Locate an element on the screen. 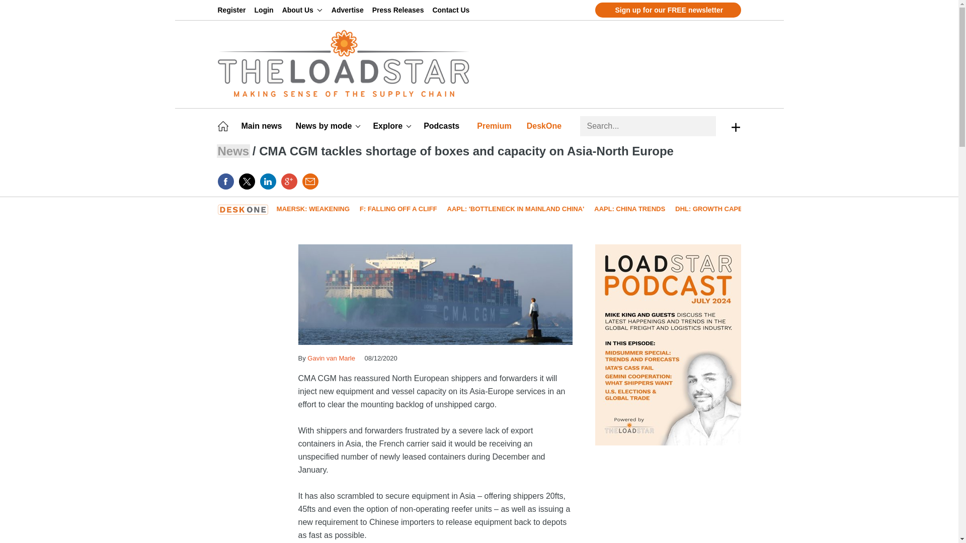  Premium is located at coordinates (496, 126).